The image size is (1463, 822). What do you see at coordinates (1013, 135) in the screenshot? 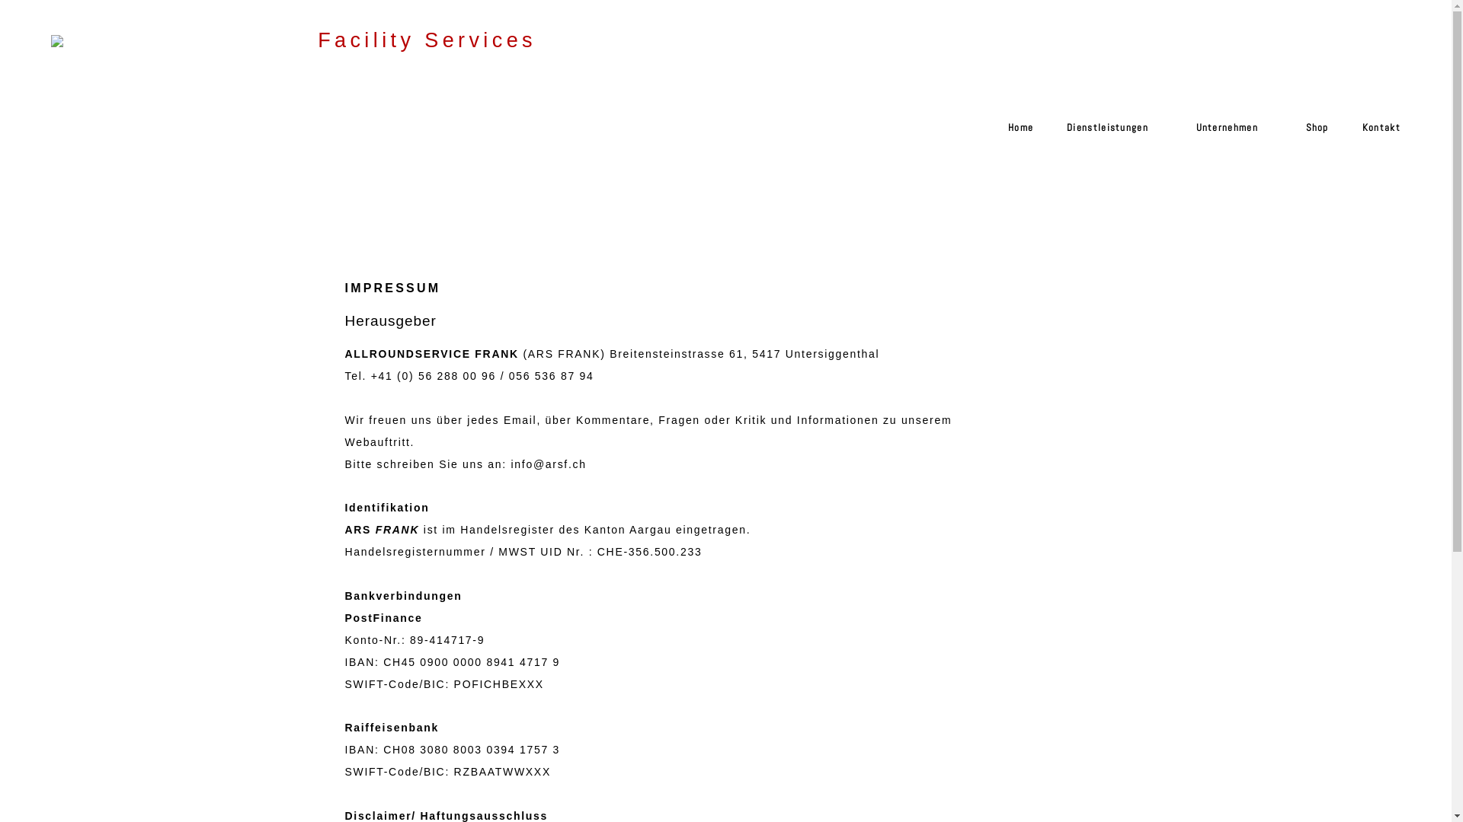
I see `Home` at bounding box center [1013, 135].